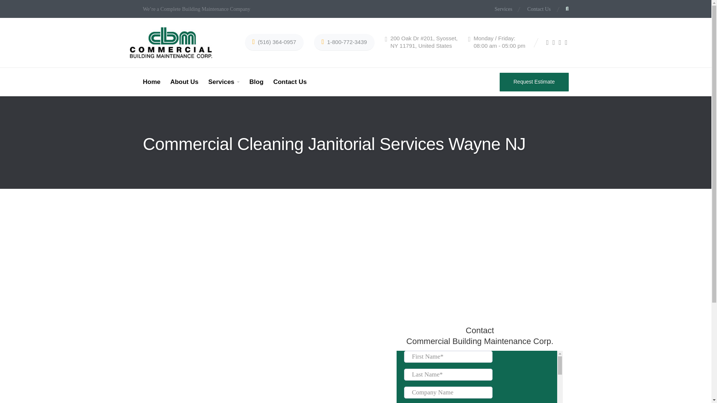 The image size is (717, 403). Describe the element at coordinates (171, 42) in the screenshot. I see `CBM Commercial Building Maintenance` at that location.